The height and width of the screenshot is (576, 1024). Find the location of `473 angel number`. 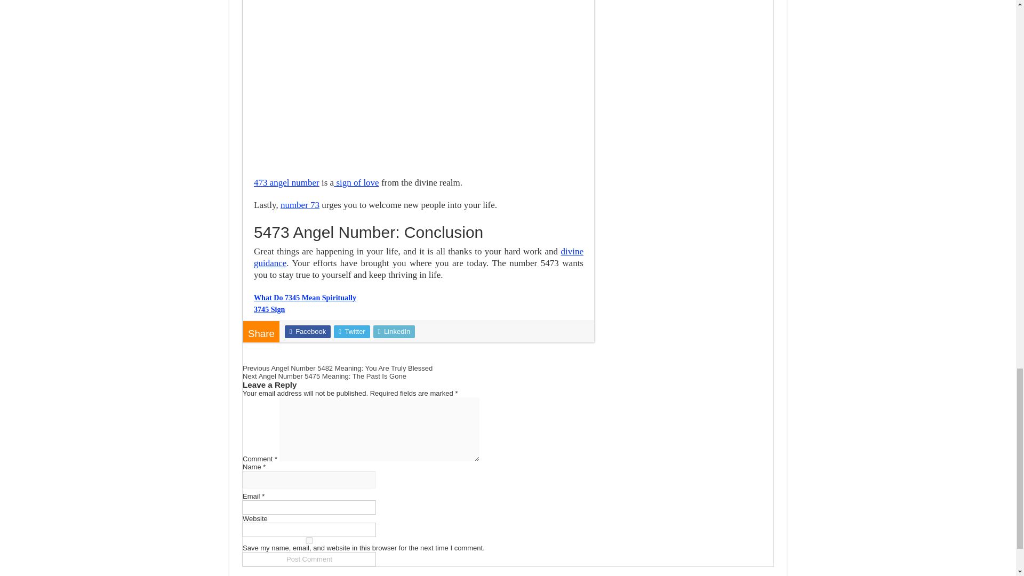

473 angel number is located at coordinates (287, 182).